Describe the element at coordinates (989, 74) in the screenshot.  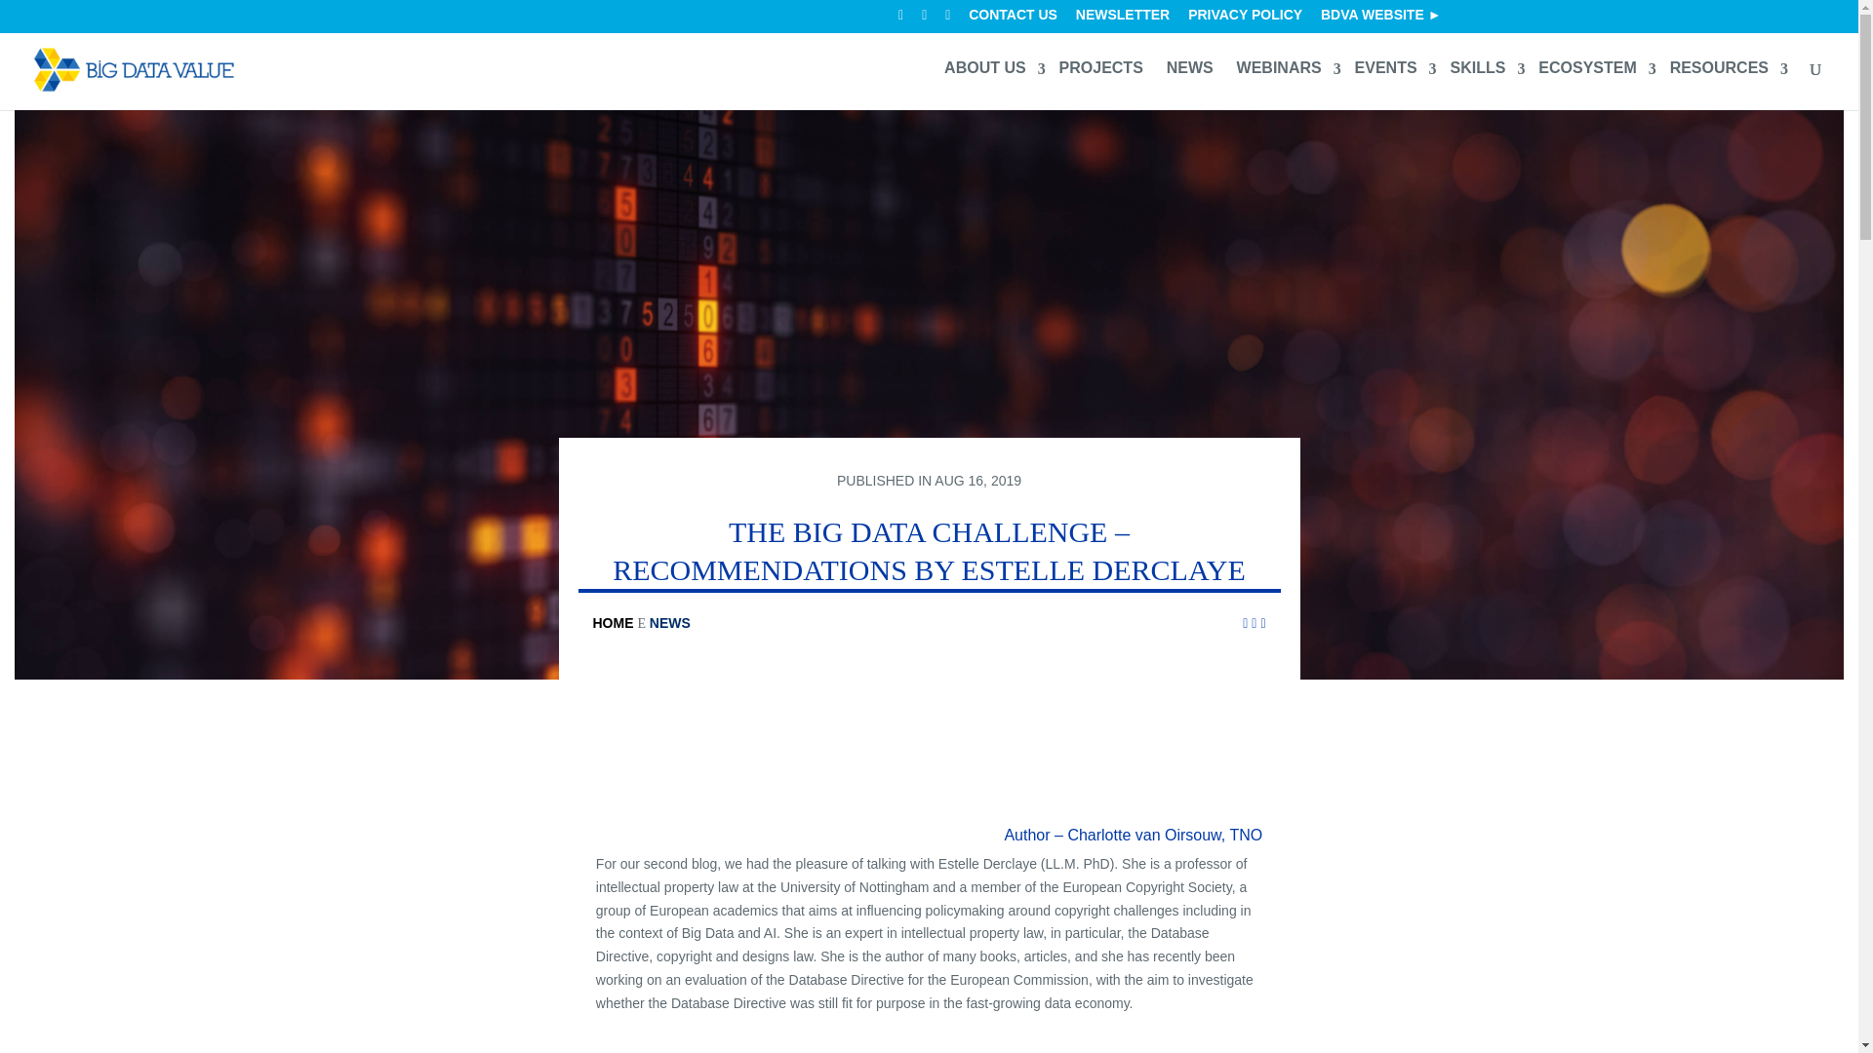
I see `ABOUT US` at that location.